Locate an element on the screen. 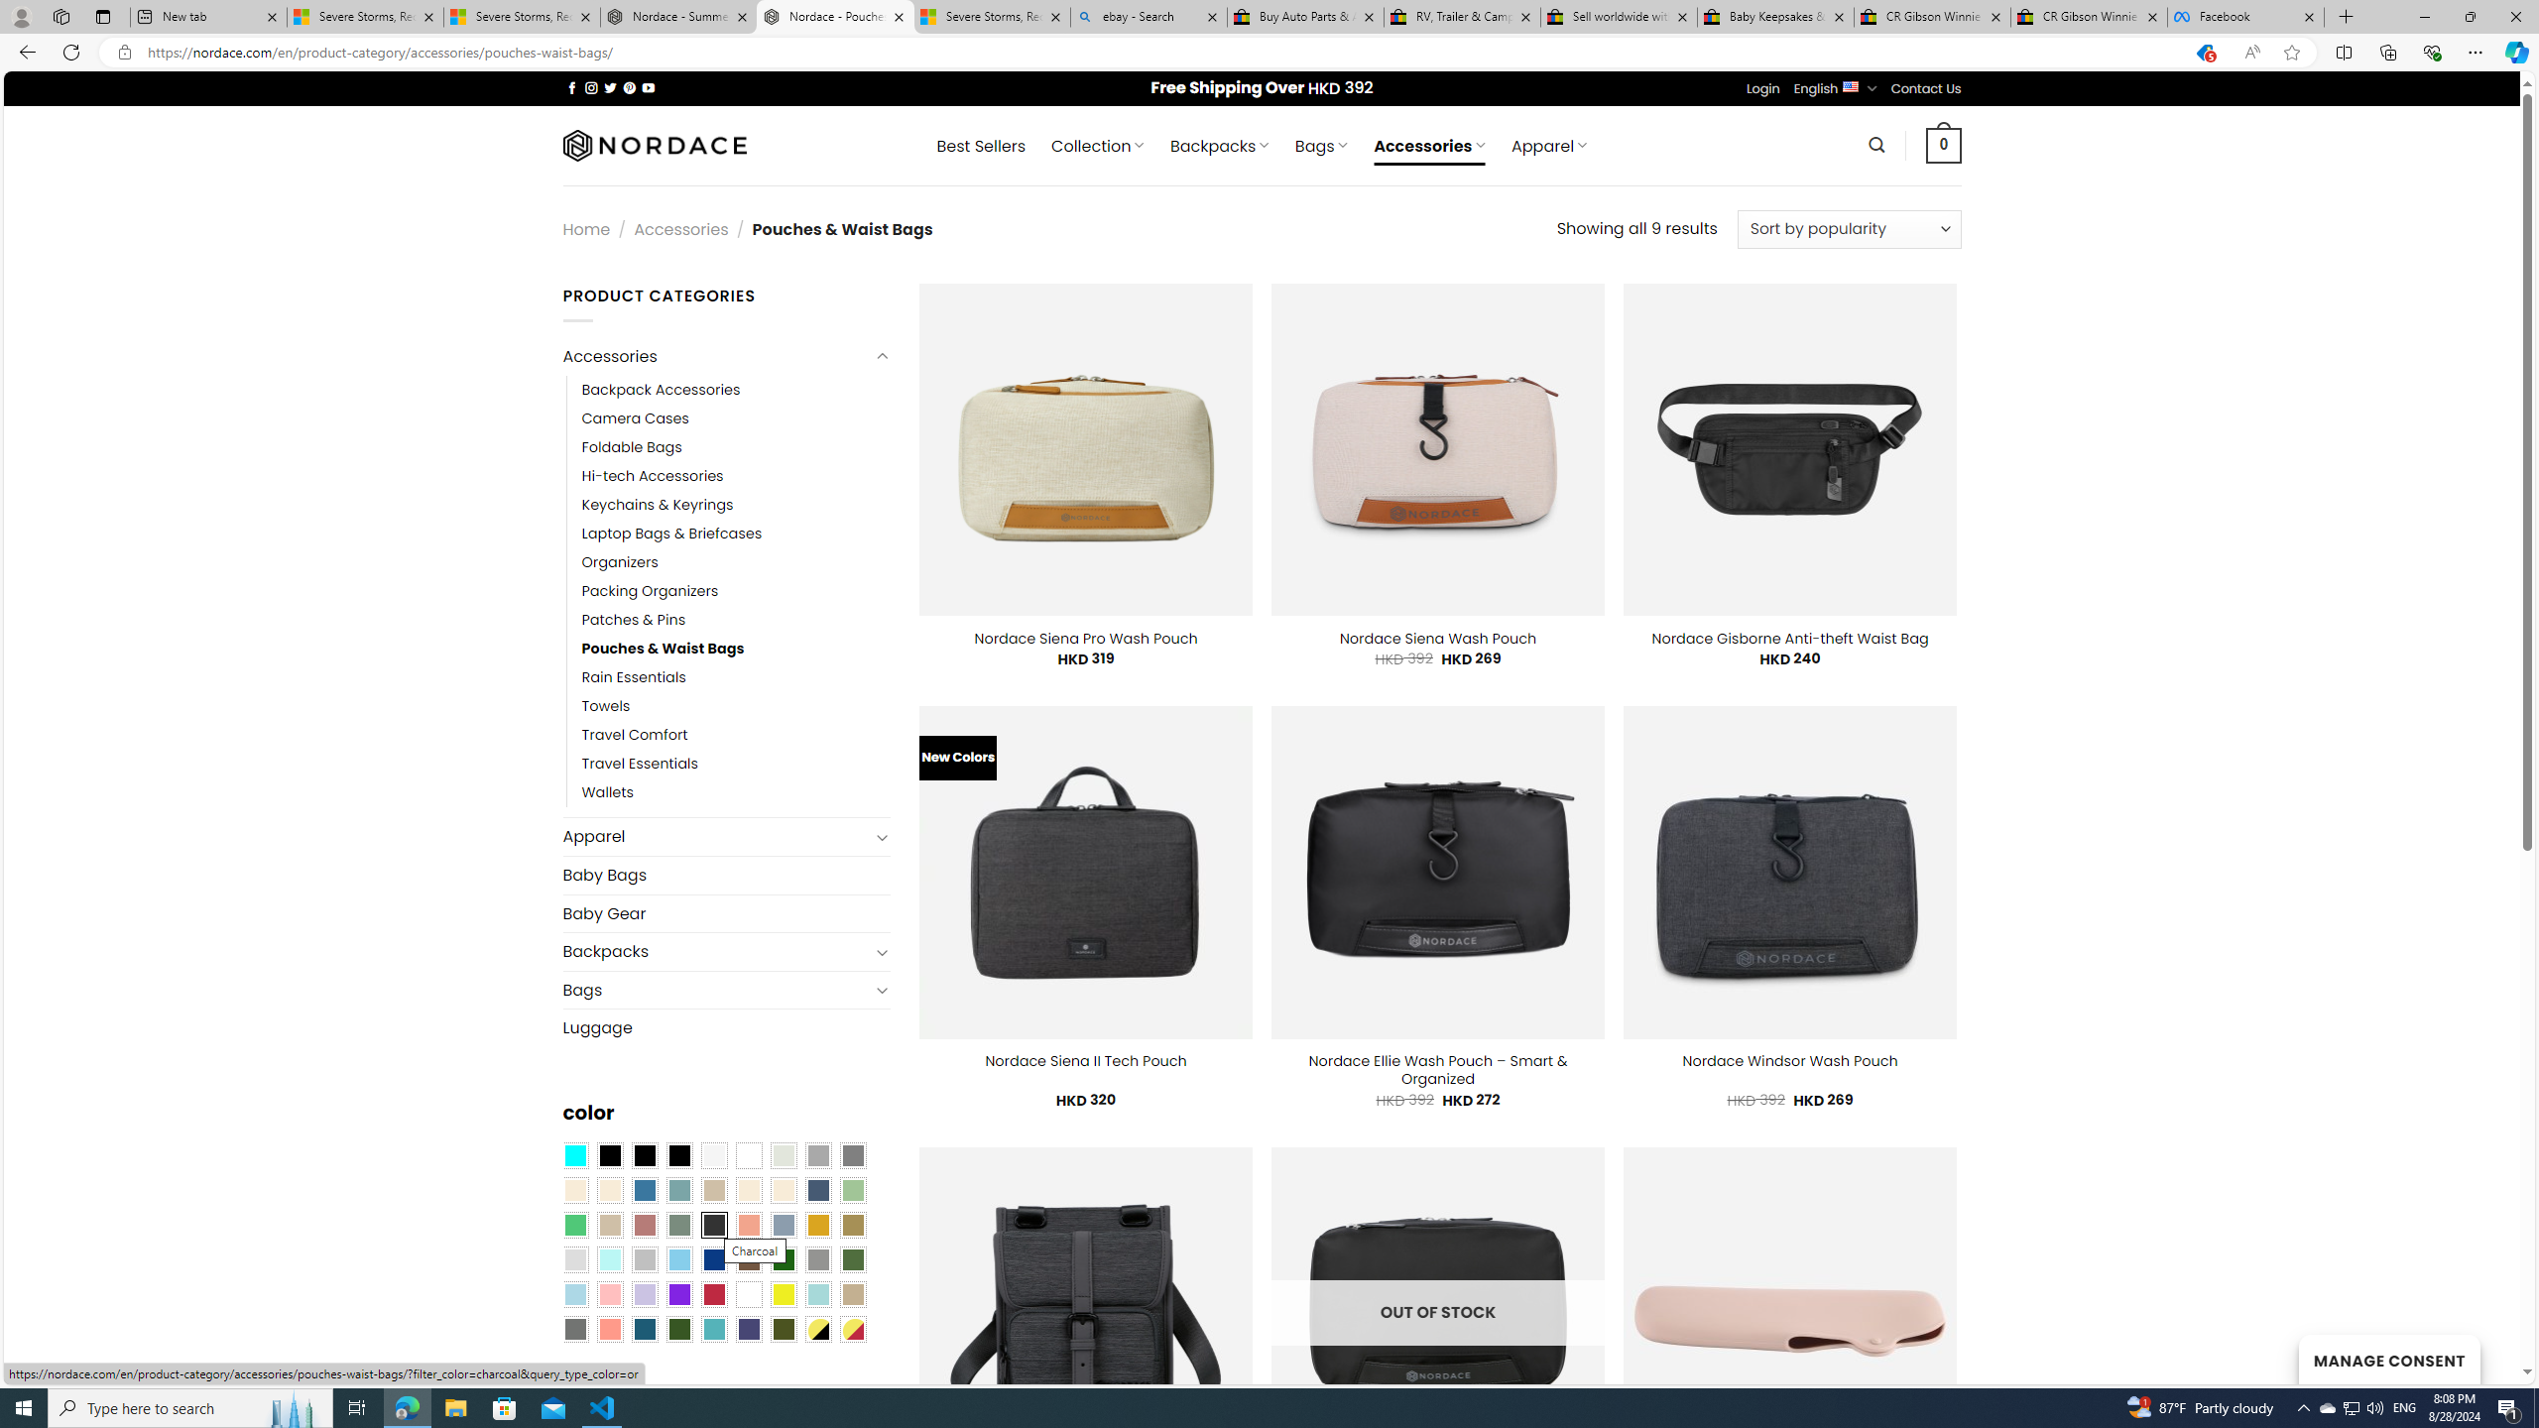 This screenshot has width=2539, height=1428. Backpacks is located at coordinates (716, 952).